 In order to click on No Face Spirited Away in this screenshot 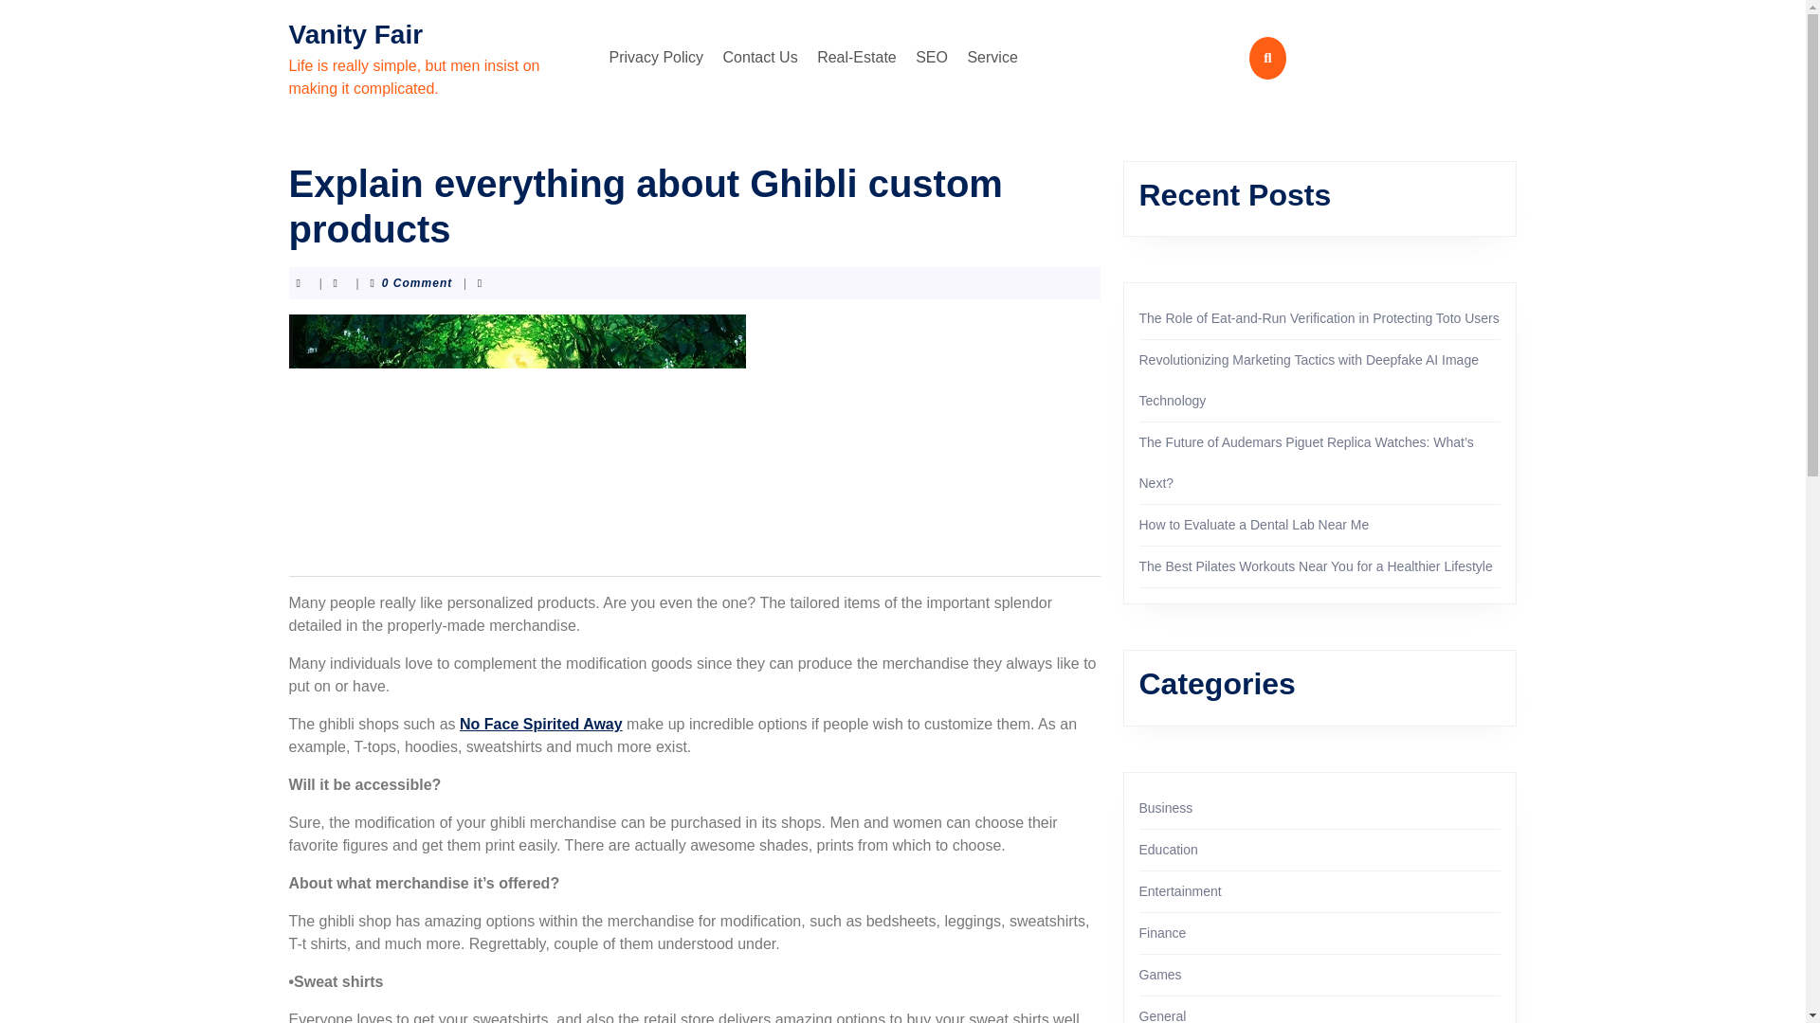, I will do `click(540, 724)`.